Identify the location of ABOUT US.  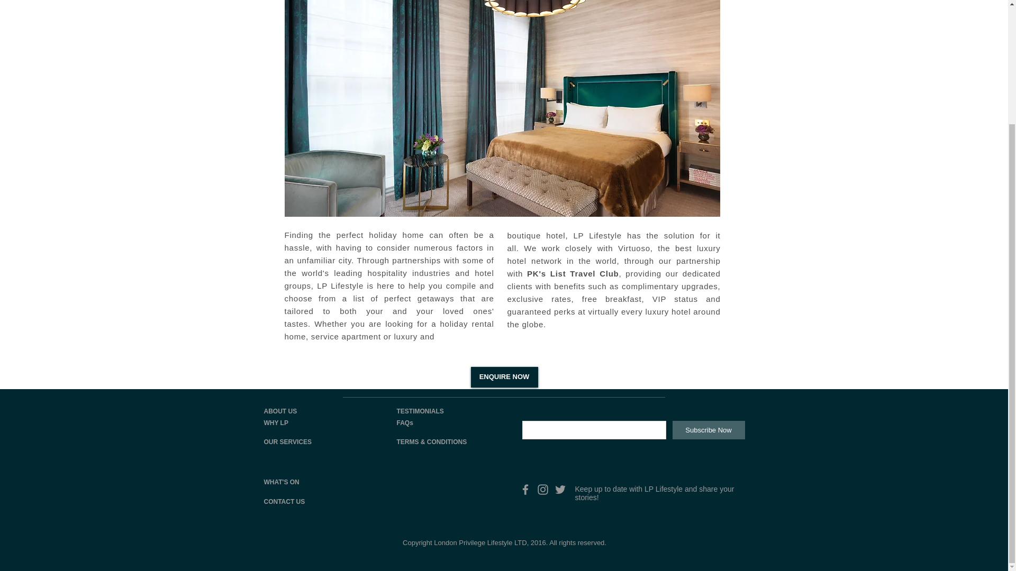
(279, 411).